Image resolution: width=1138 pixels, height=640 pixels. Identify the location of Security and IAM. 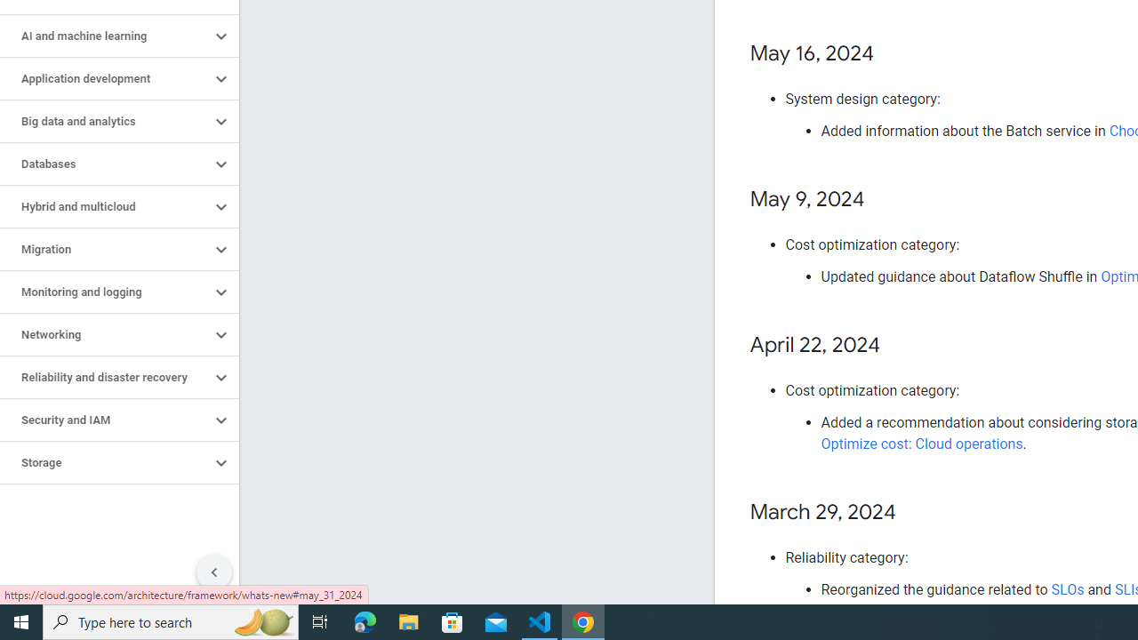
(105, 420).